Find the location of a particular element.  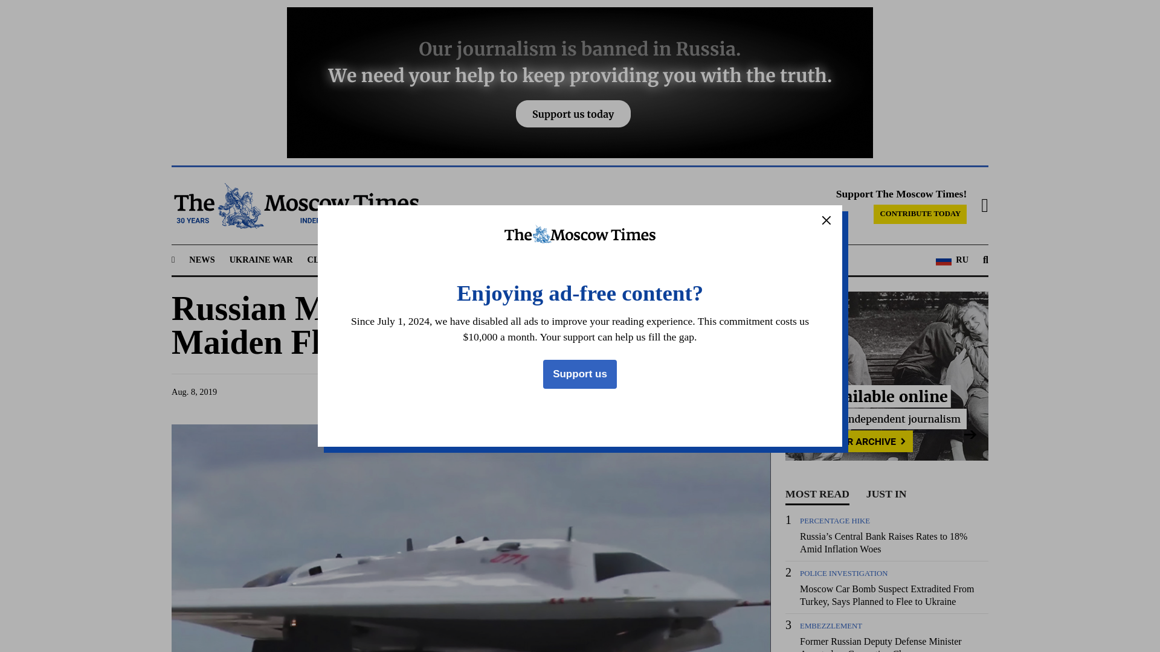

CLIMATE is located at coordinates (327, 260).